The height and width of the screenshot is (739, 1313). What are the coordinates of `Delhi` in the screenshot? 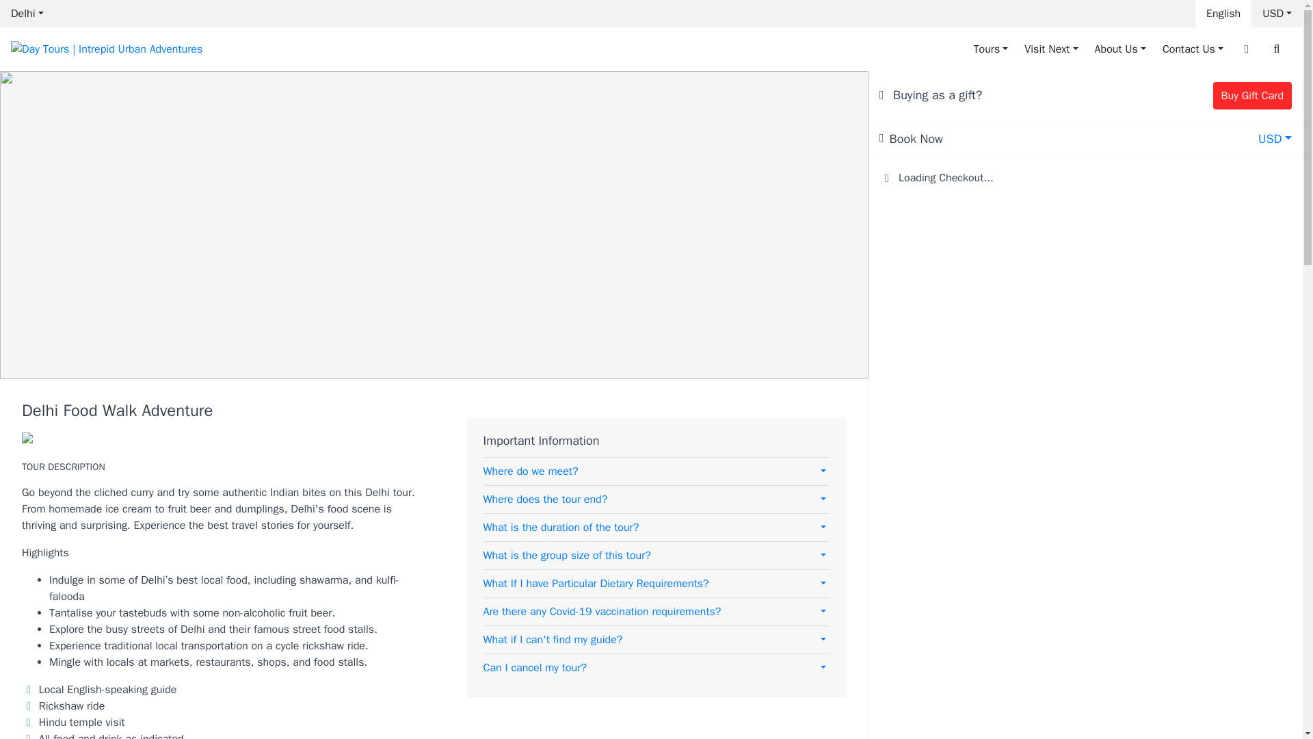 It's located at (27, 14).